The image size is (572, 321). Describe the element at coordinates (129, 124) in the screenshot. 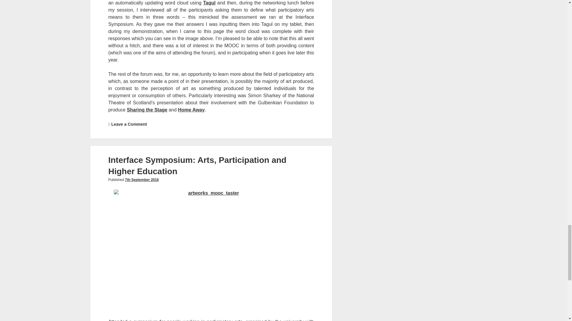

I see `Leave a Comment` at that location.